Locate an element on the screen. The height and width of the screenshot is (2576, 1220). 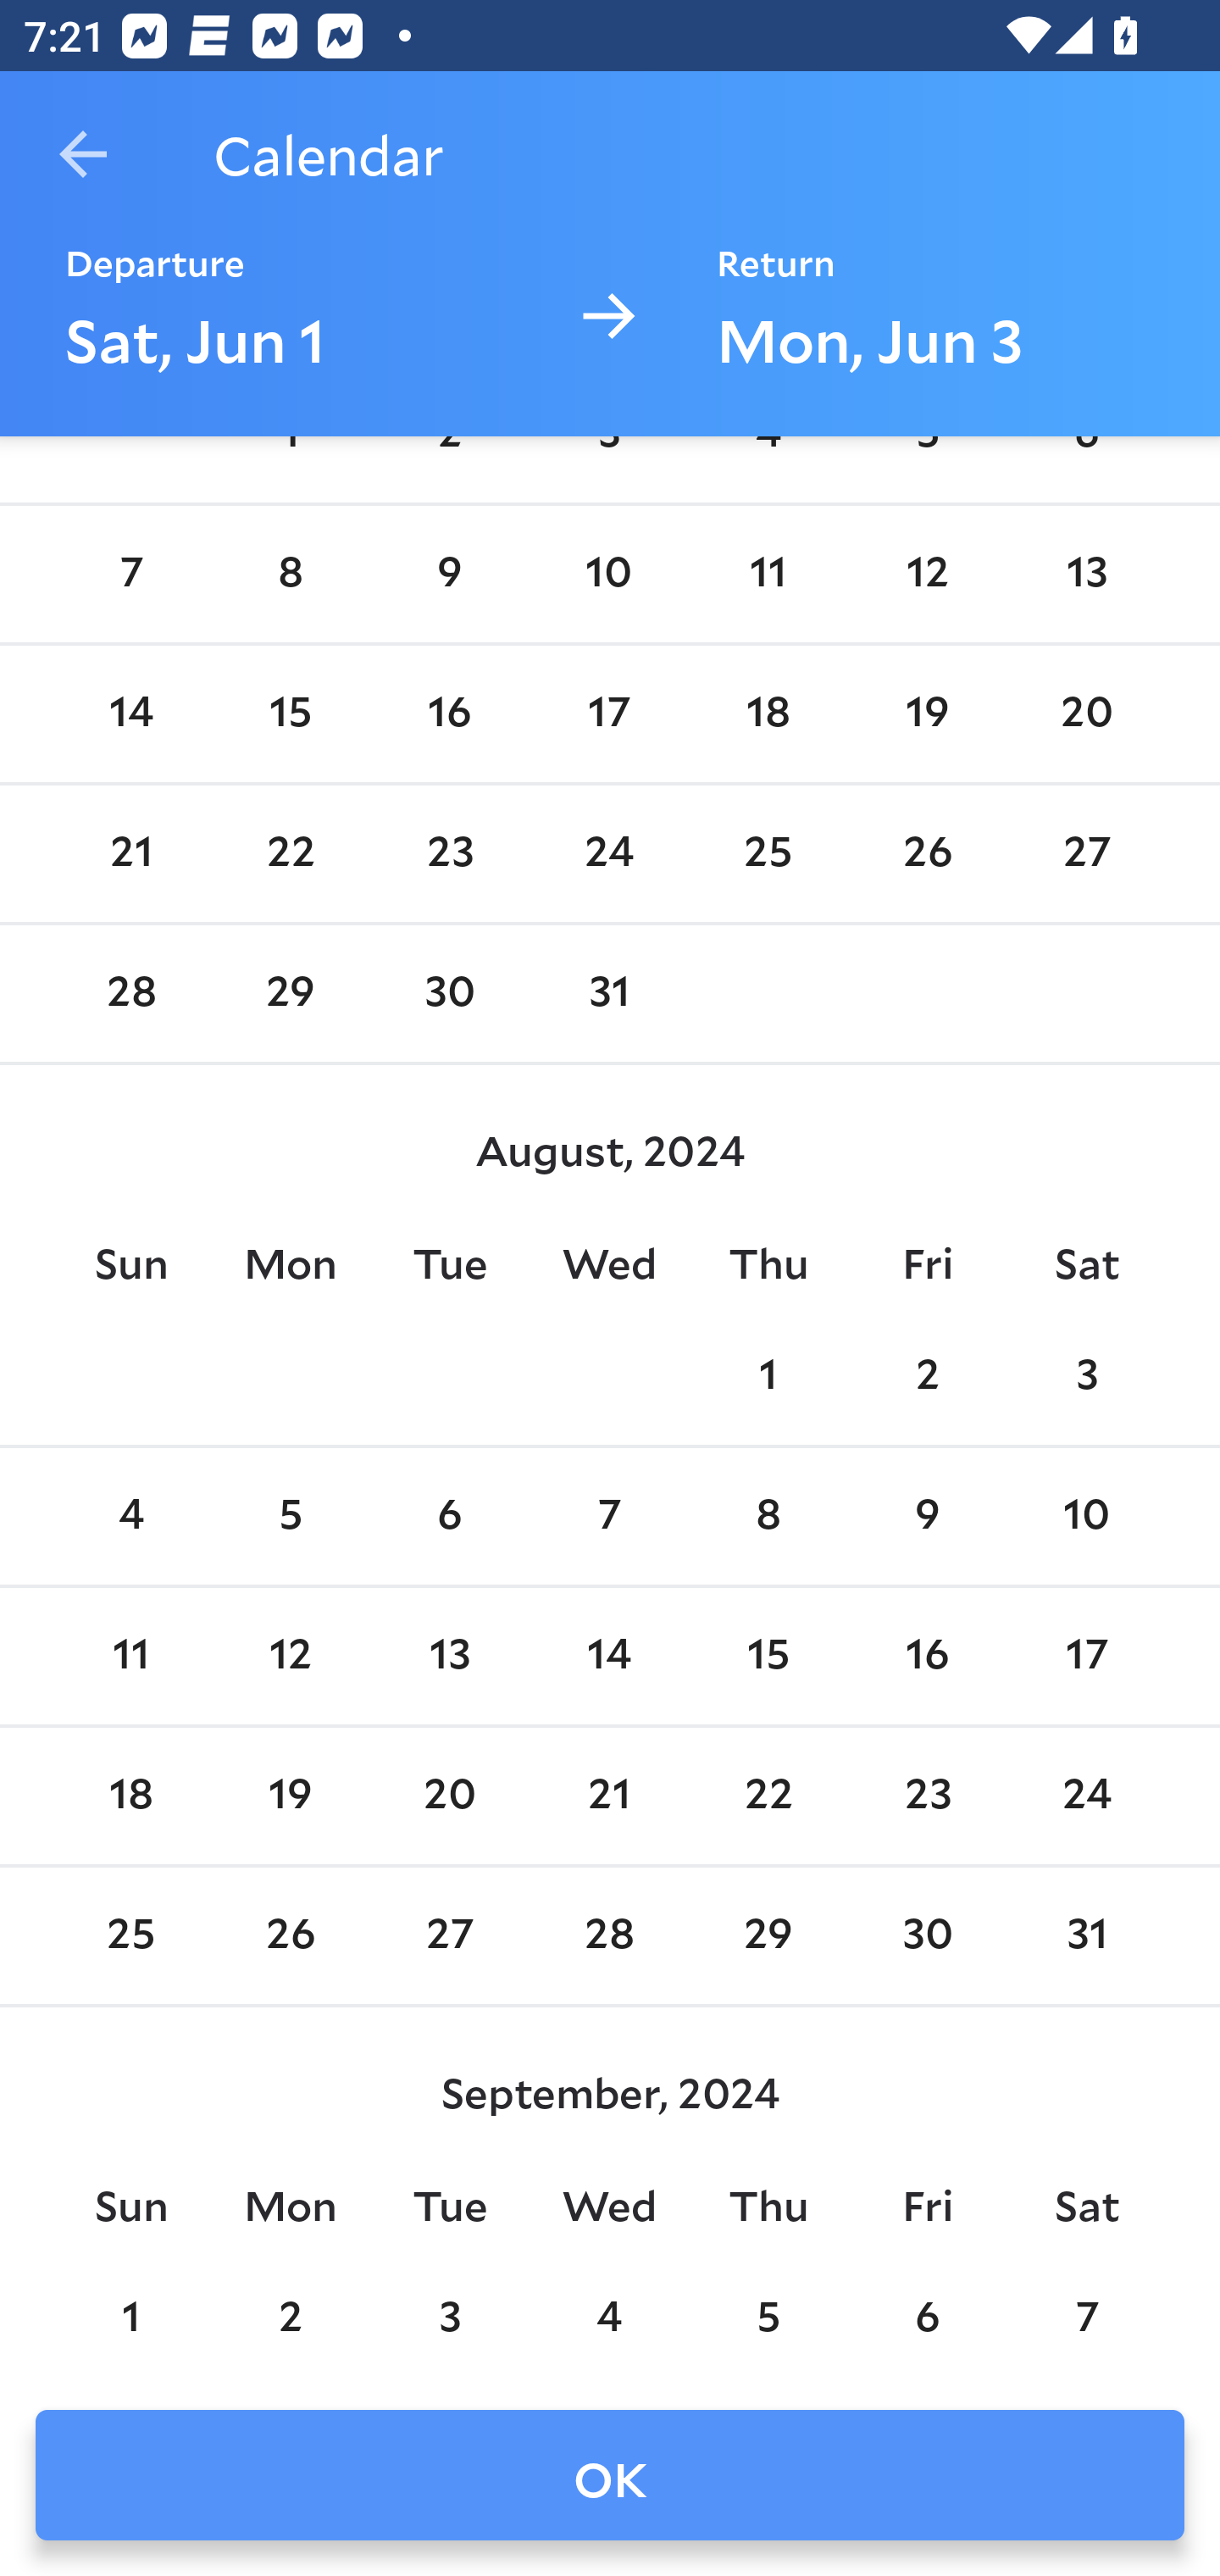
18 is located at coordinates (130, 1795).